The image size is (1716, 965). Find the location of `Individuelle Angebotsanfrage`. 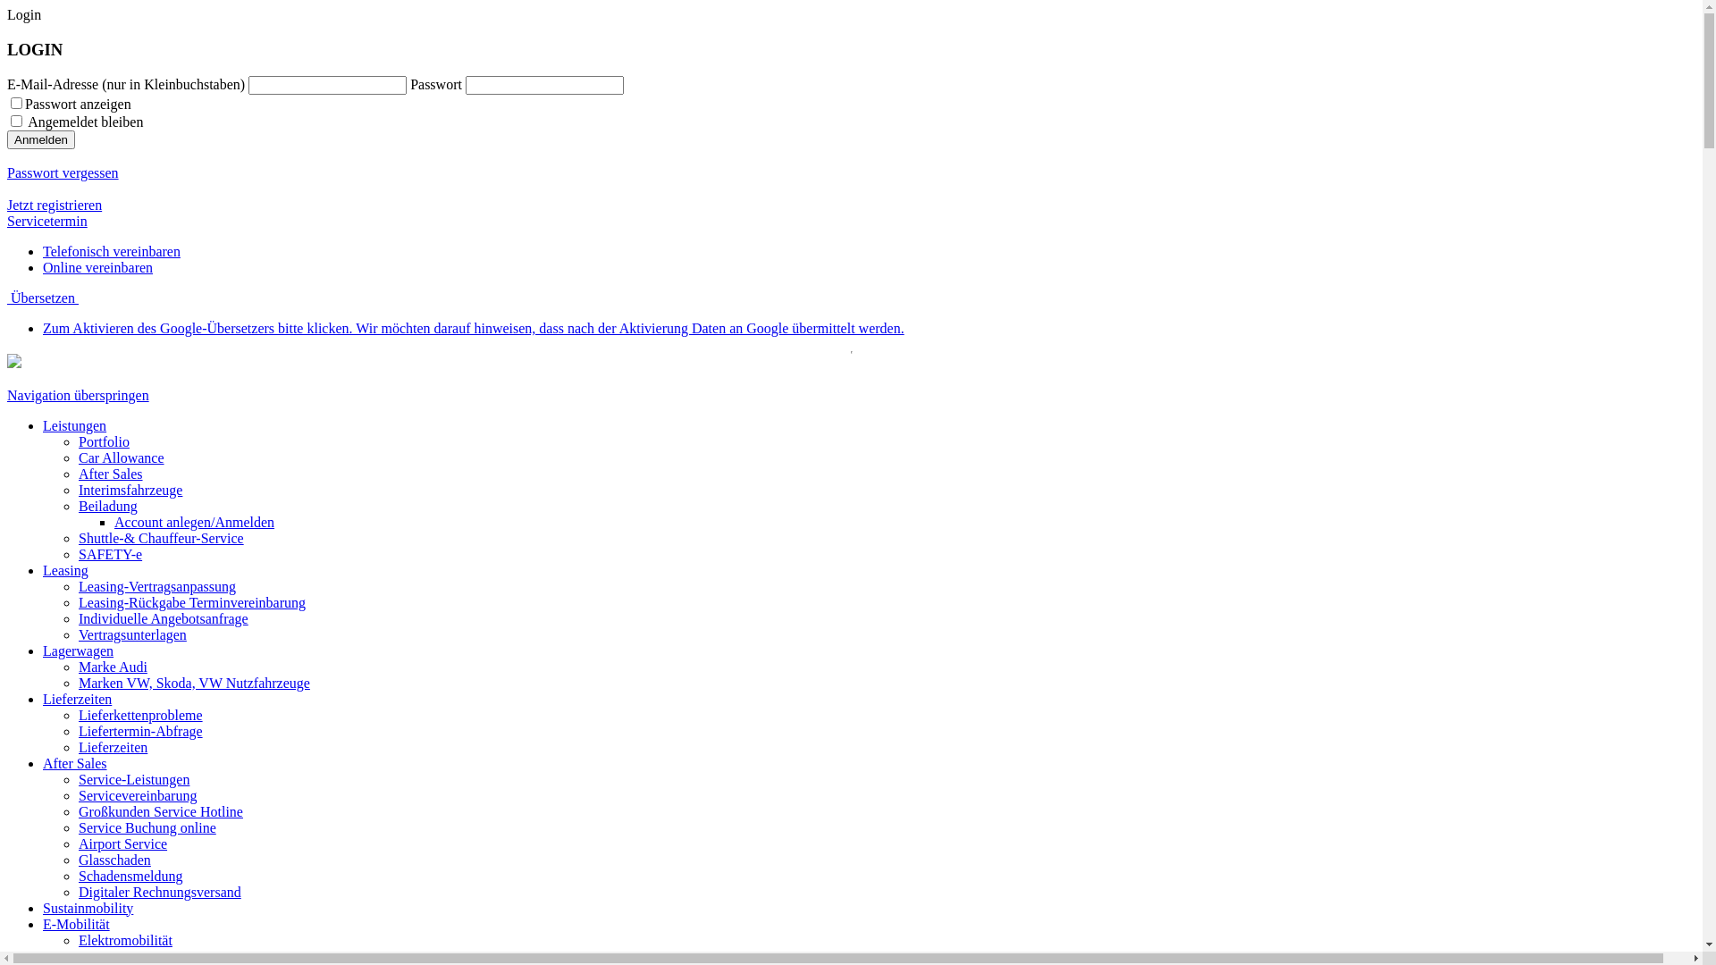

Individuelle Angebotsanfrage is located at coordinates (164, 618).